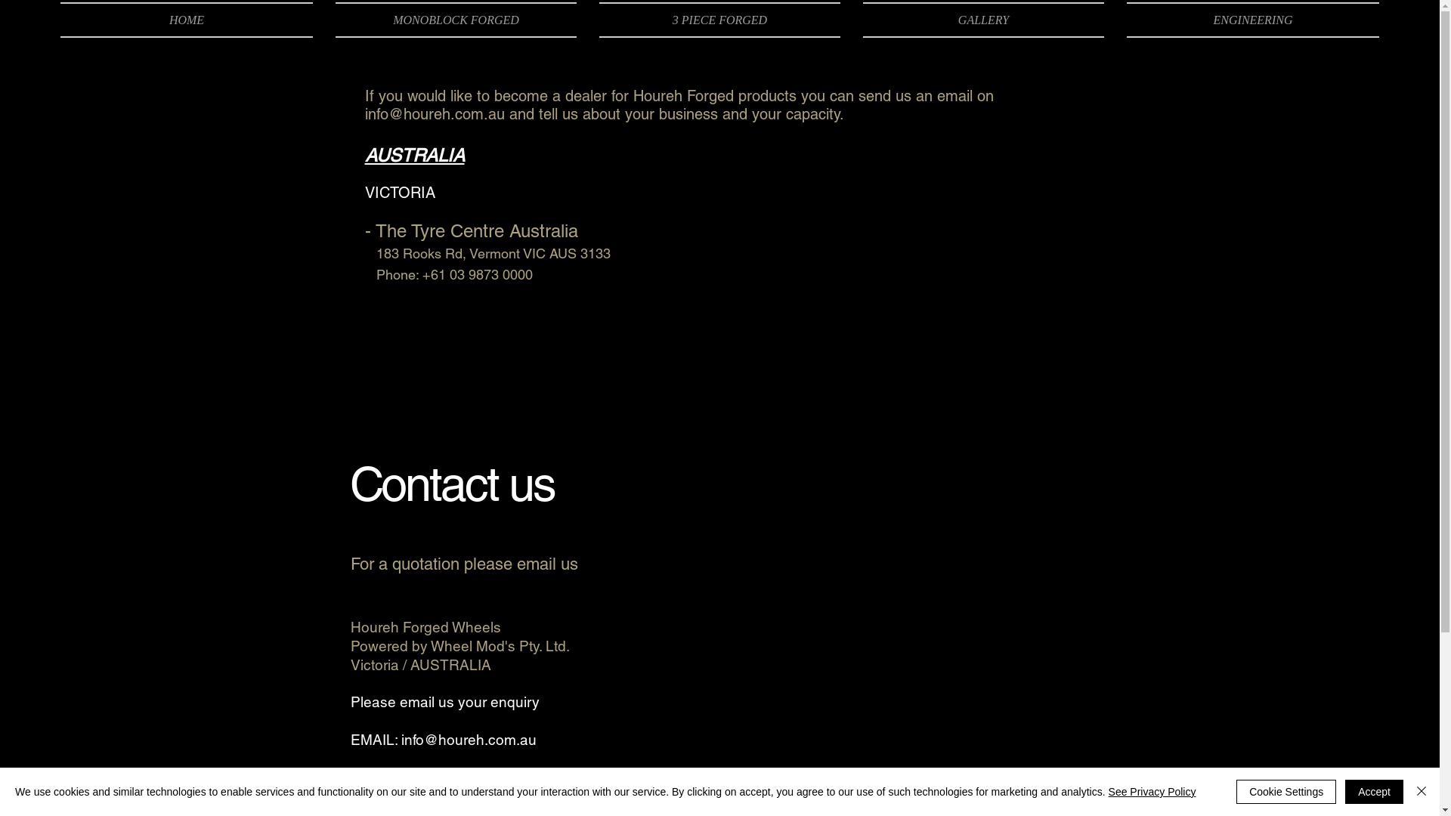  Describe the element at coordinates (469, 740) in the screenshot. I see `info@houreh.com.au` at that location.